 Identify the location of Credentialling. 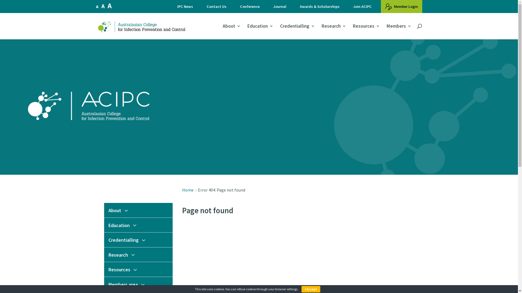
(297, 31).